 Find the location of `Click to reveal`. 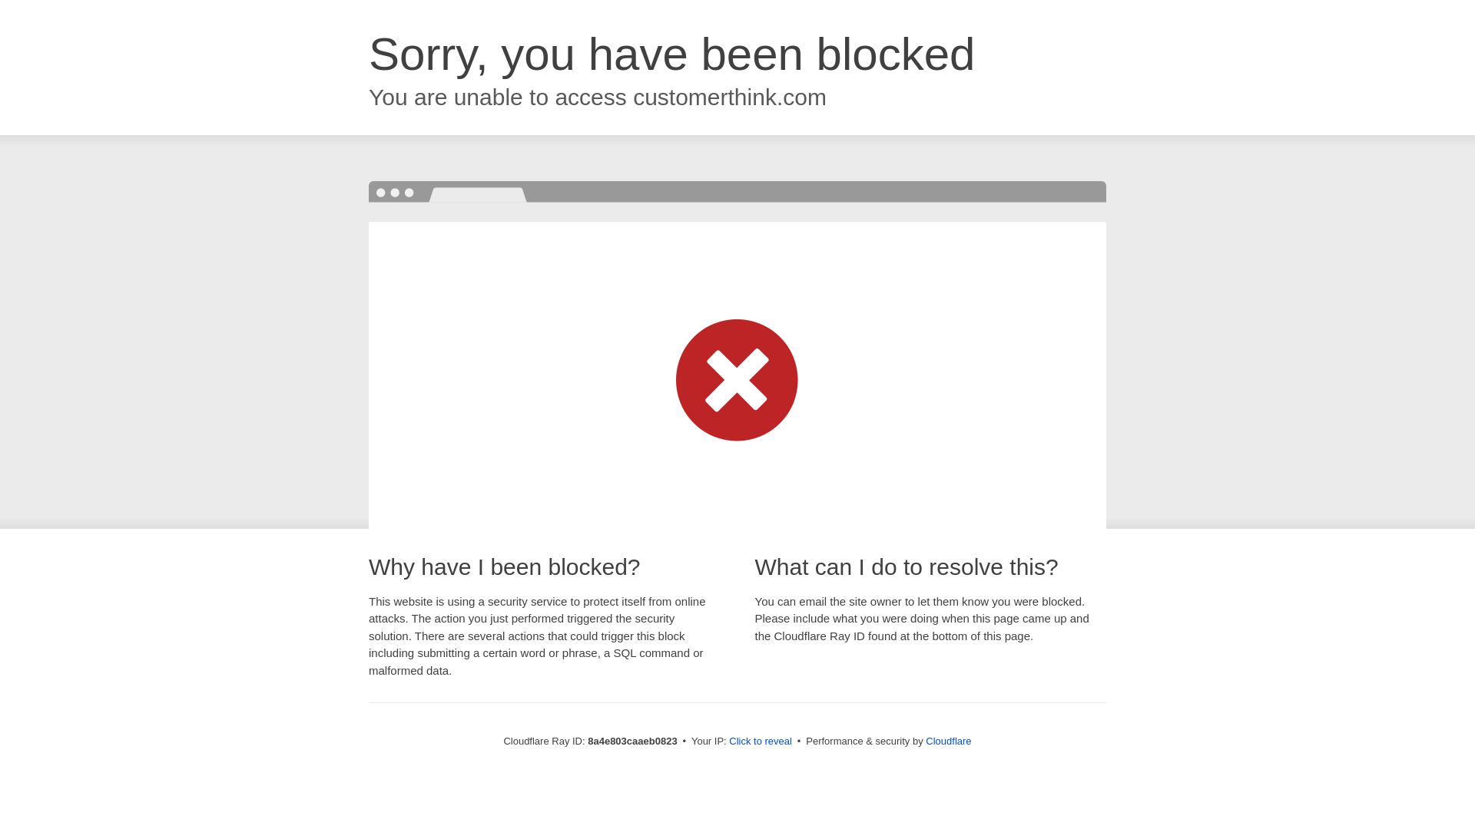

Click to reveal is located at coordinates (761, 741).